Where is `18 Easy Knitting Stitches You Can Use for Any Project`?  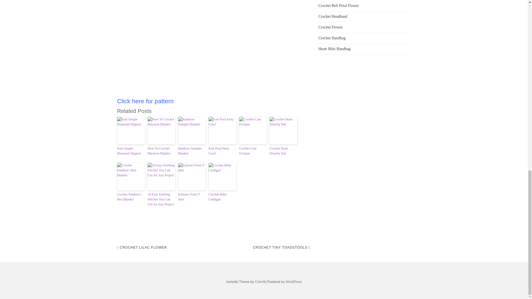
18 Easy Knitting Stitches You Can Use for Any Project is located at coordinates (161, 199).